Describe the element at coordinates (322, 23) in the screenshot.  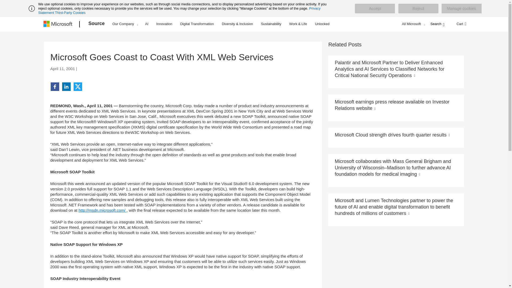
I see `Unlocked` at that location.